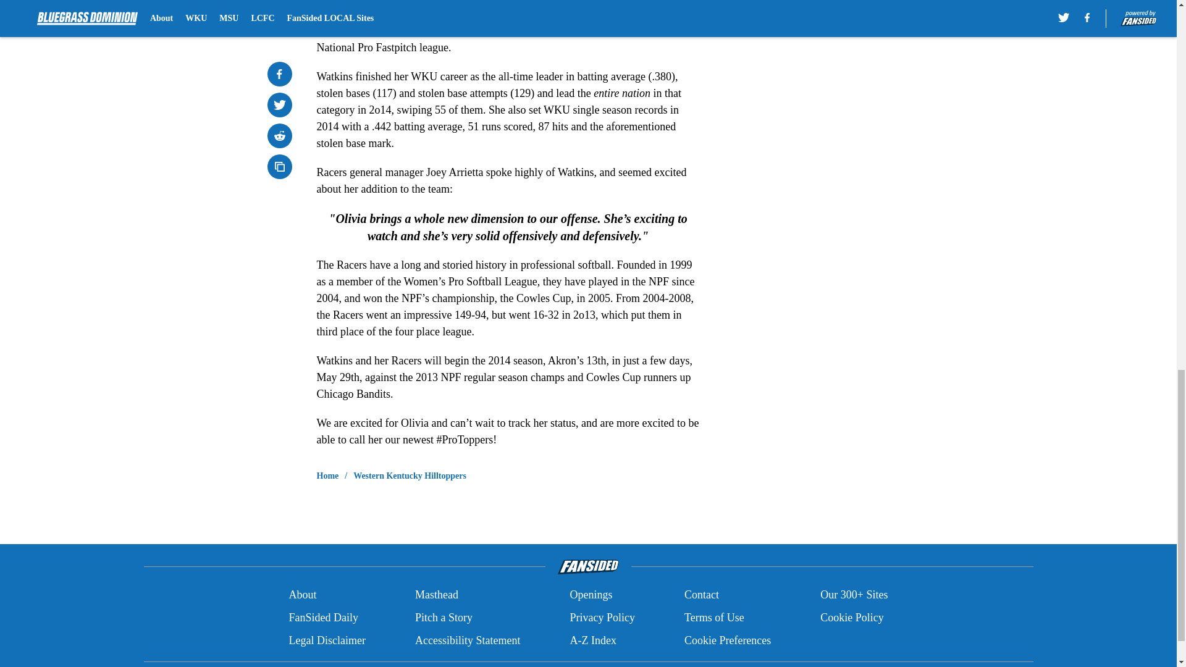  I want to click on Cookie Policy, so click(852, 618).